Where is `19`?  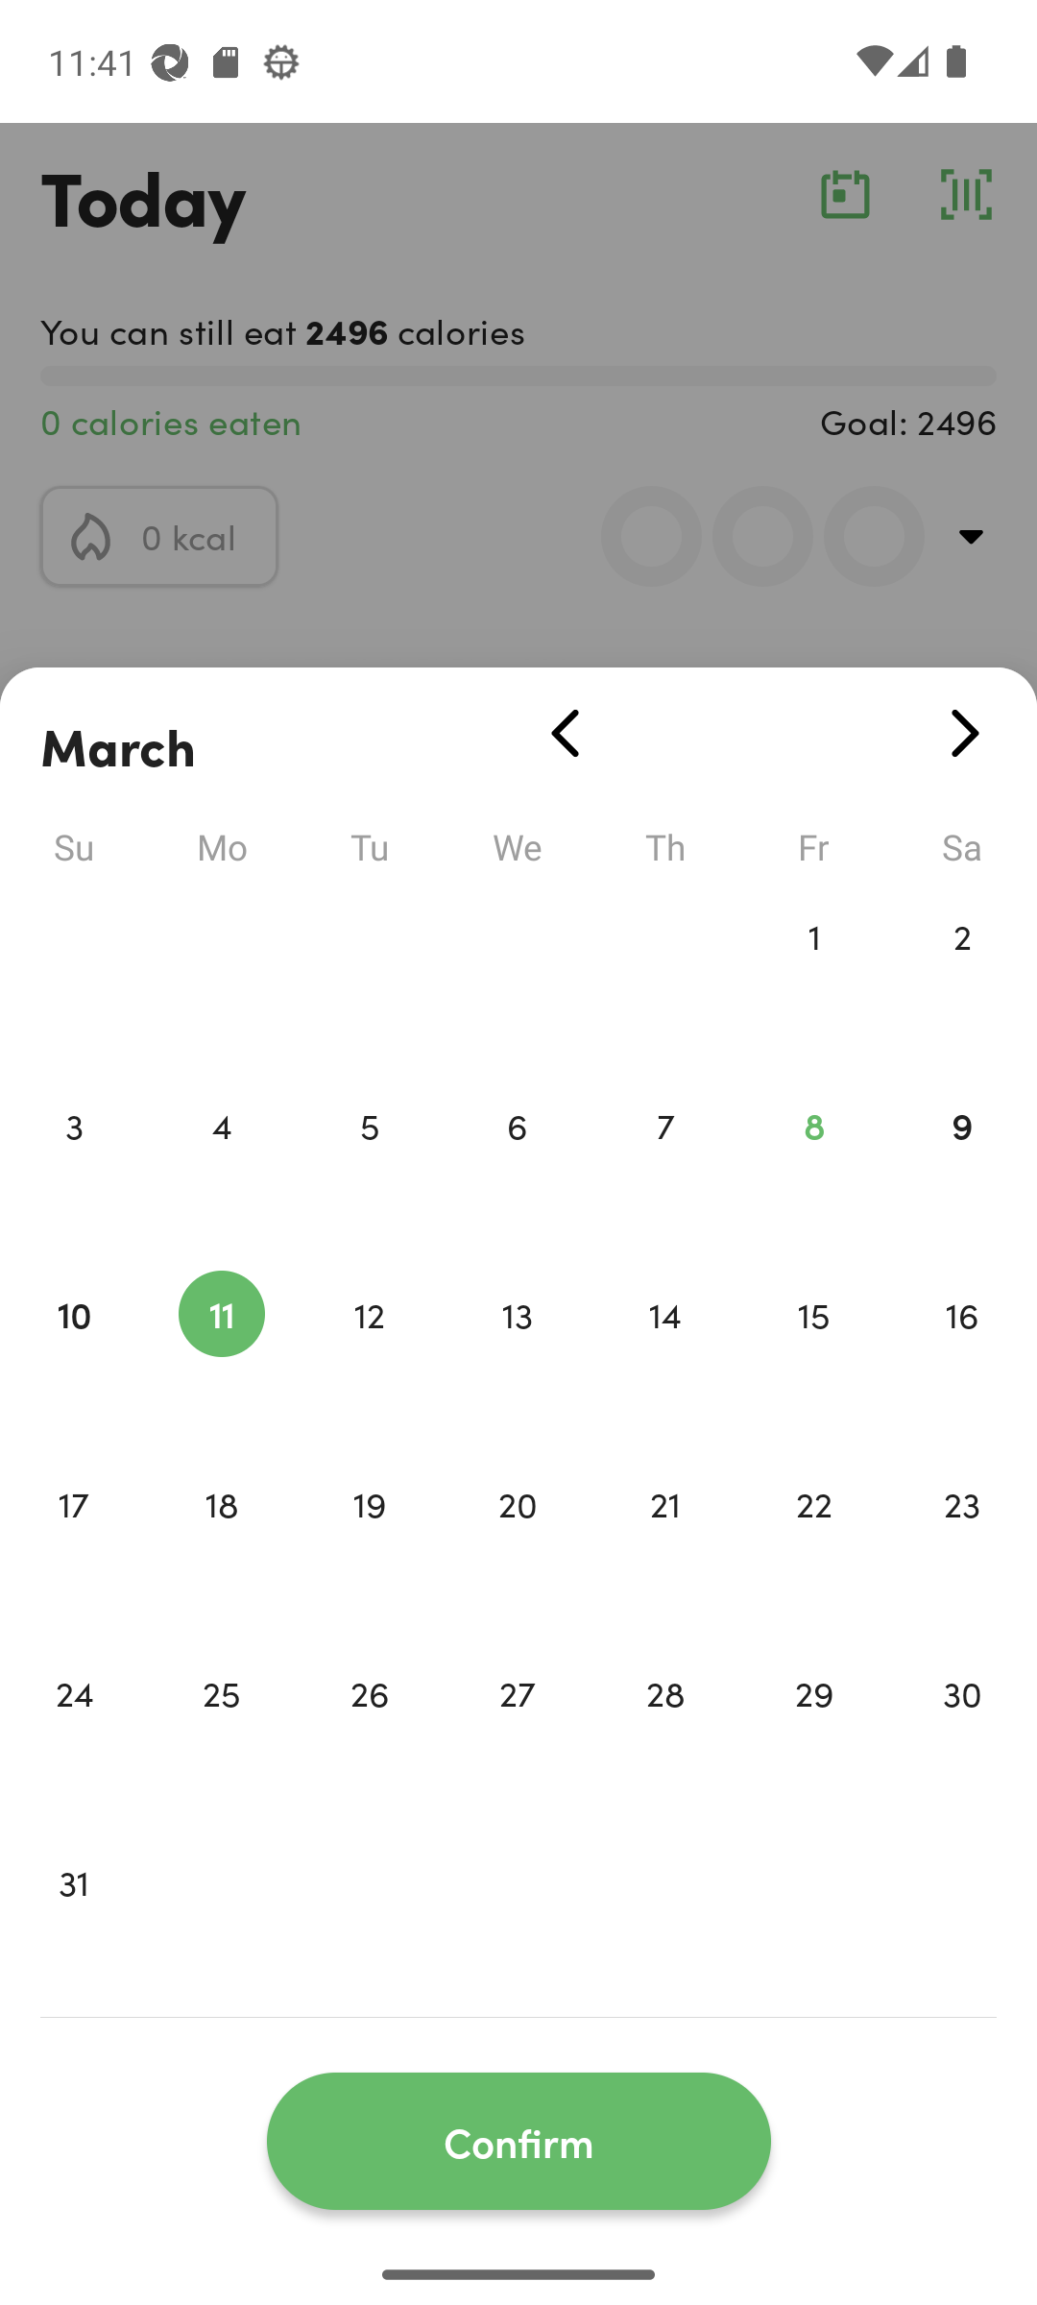 19 is located at coordinates (369, 1544).